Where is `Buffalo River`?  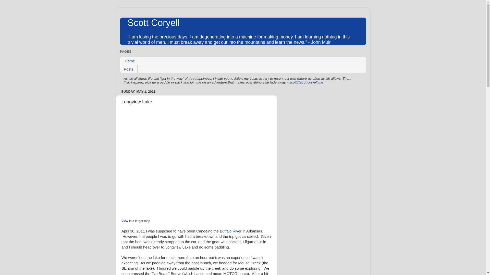 Buffalo River is located at coordinates (230, 231).